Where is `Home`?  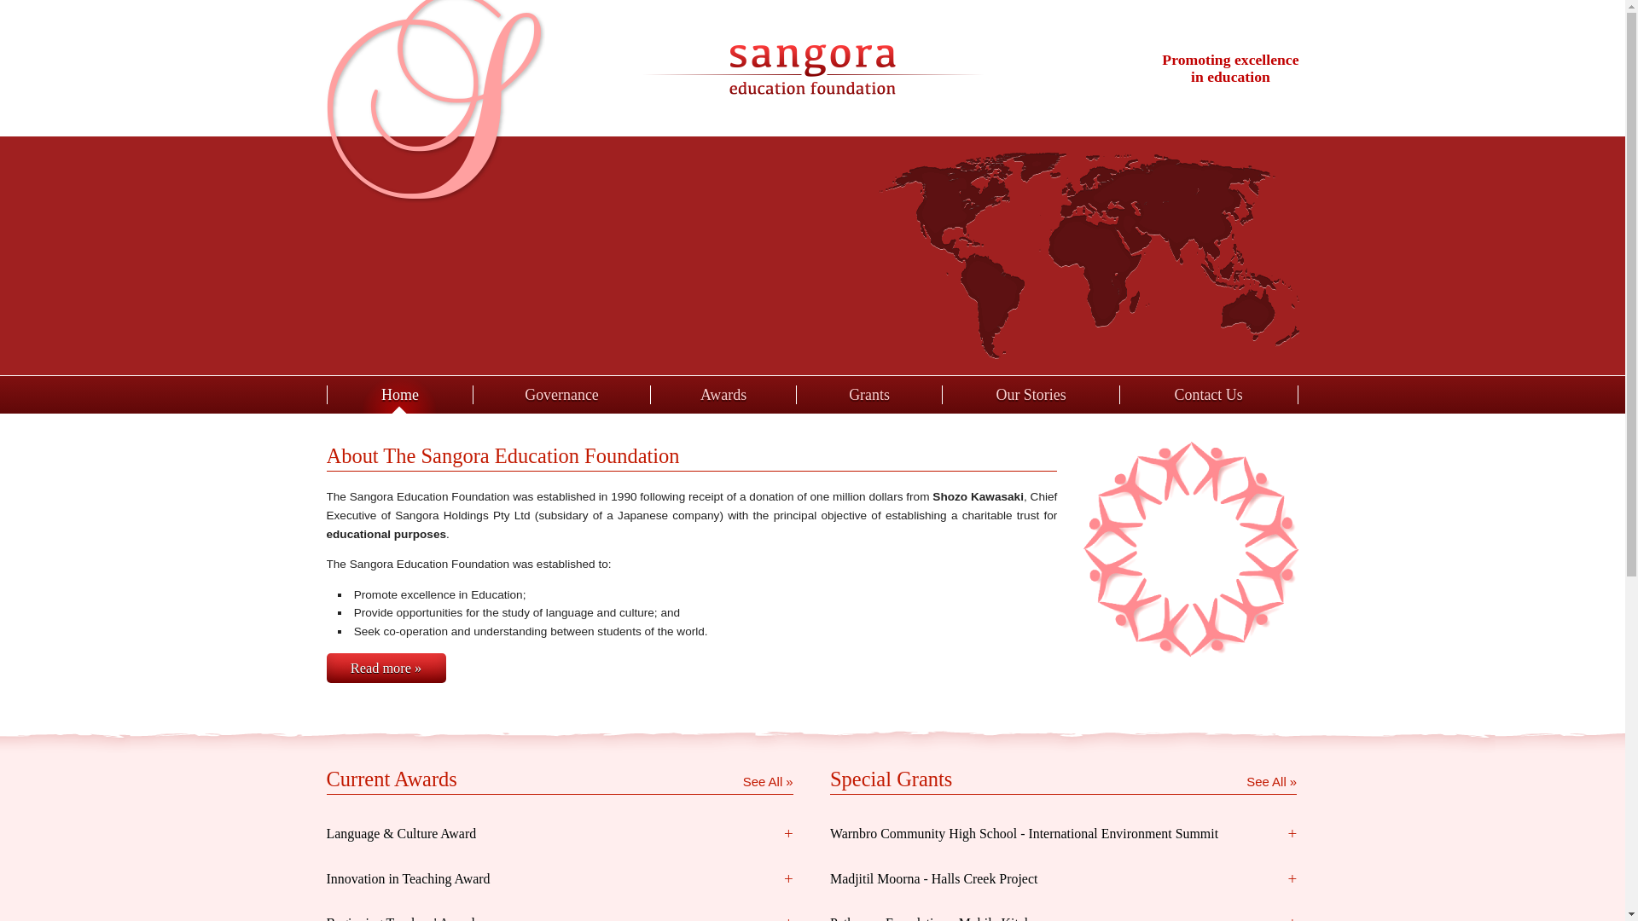 Home is located at coordinates (399, 395).